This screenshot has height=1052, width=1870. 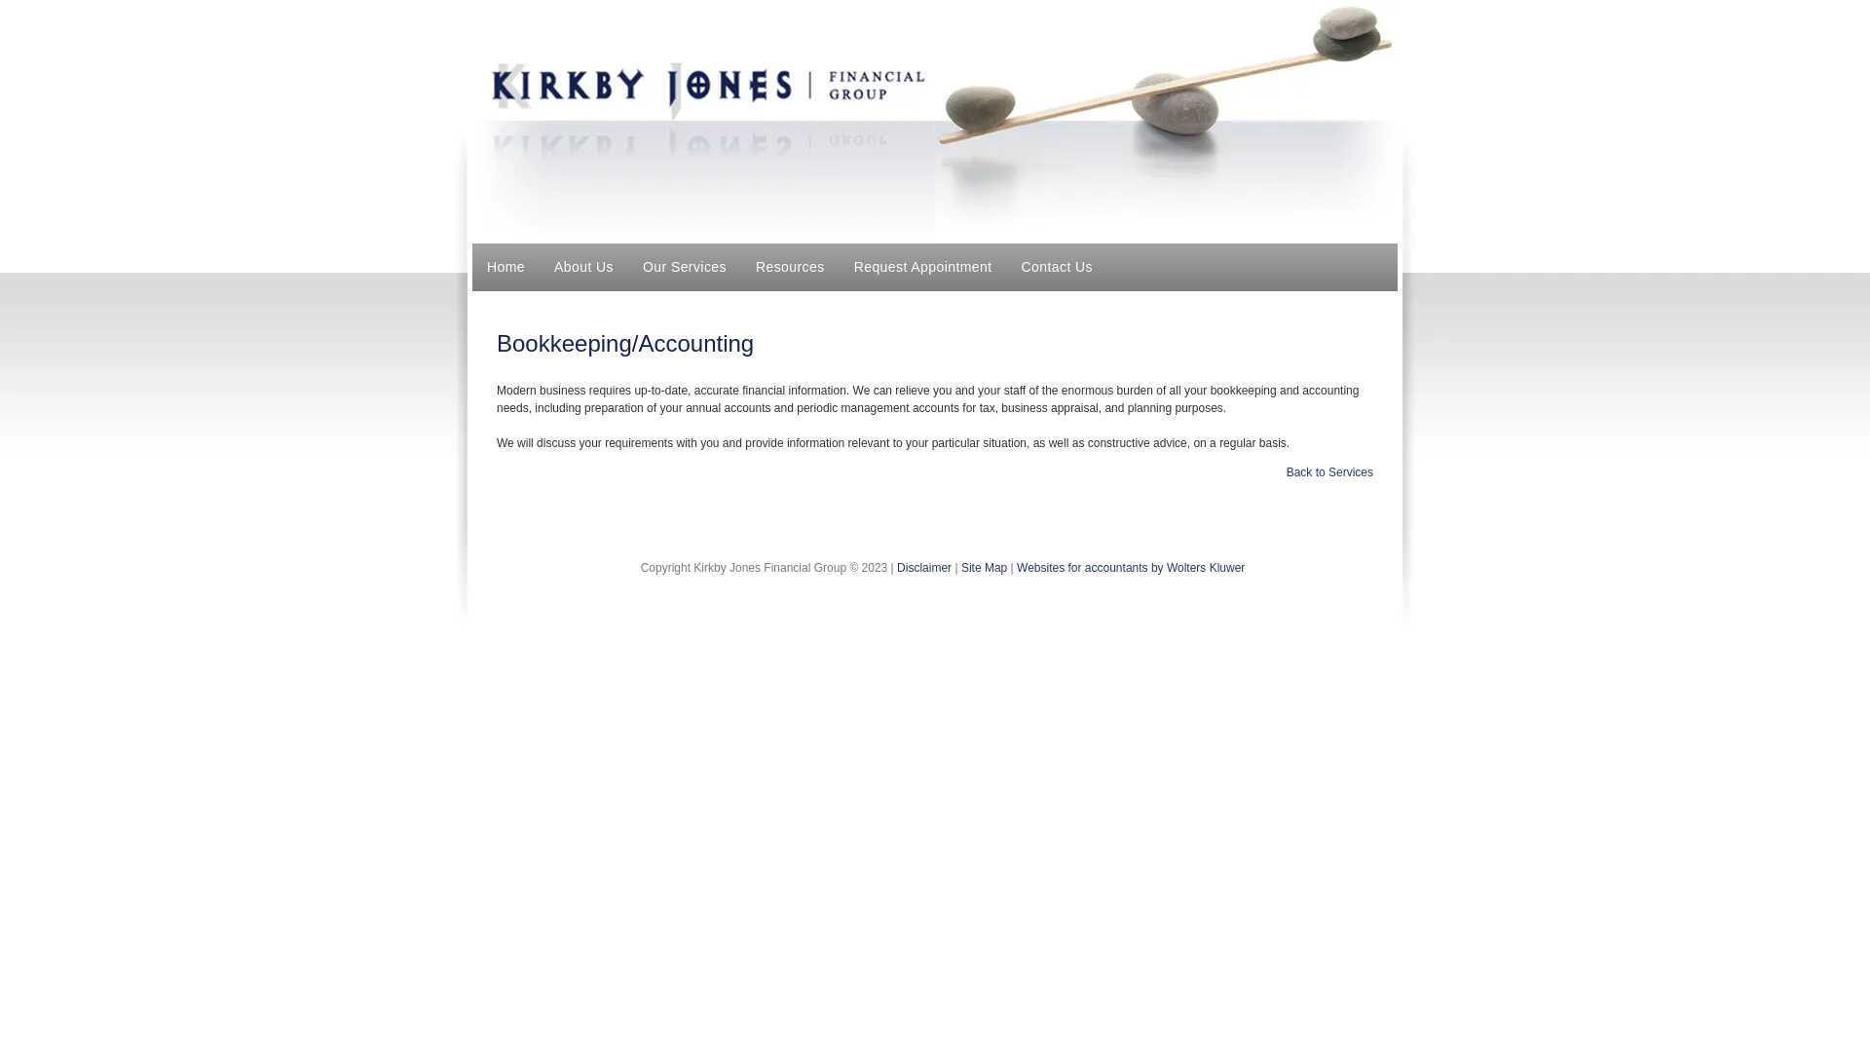 I want to click on About Us, so click(x=584, y=267).